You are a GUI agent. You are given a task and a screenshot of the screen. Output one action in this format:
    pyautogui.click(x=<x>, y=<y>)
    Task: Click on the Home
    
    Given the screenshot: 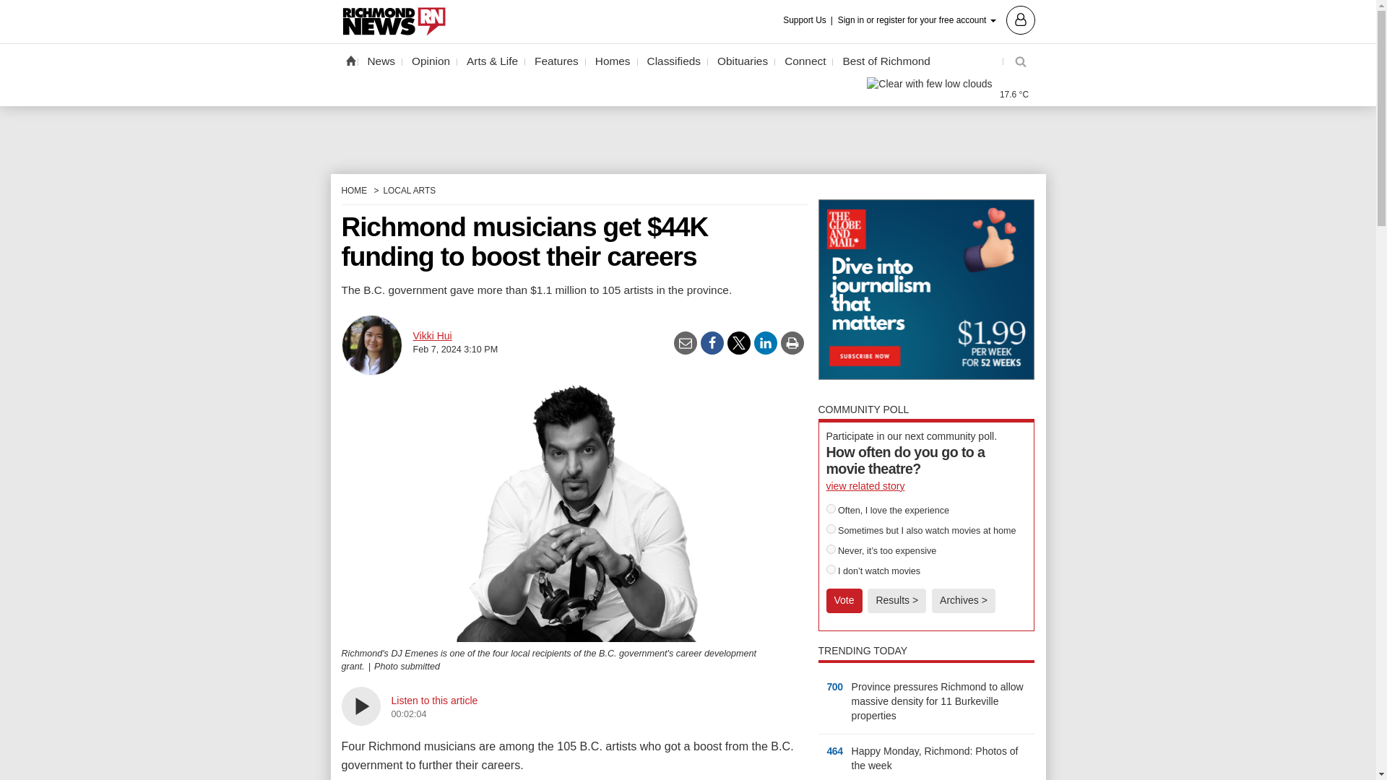 What is the action you would take?
    pyautogui.click(x=350, y=60)
    